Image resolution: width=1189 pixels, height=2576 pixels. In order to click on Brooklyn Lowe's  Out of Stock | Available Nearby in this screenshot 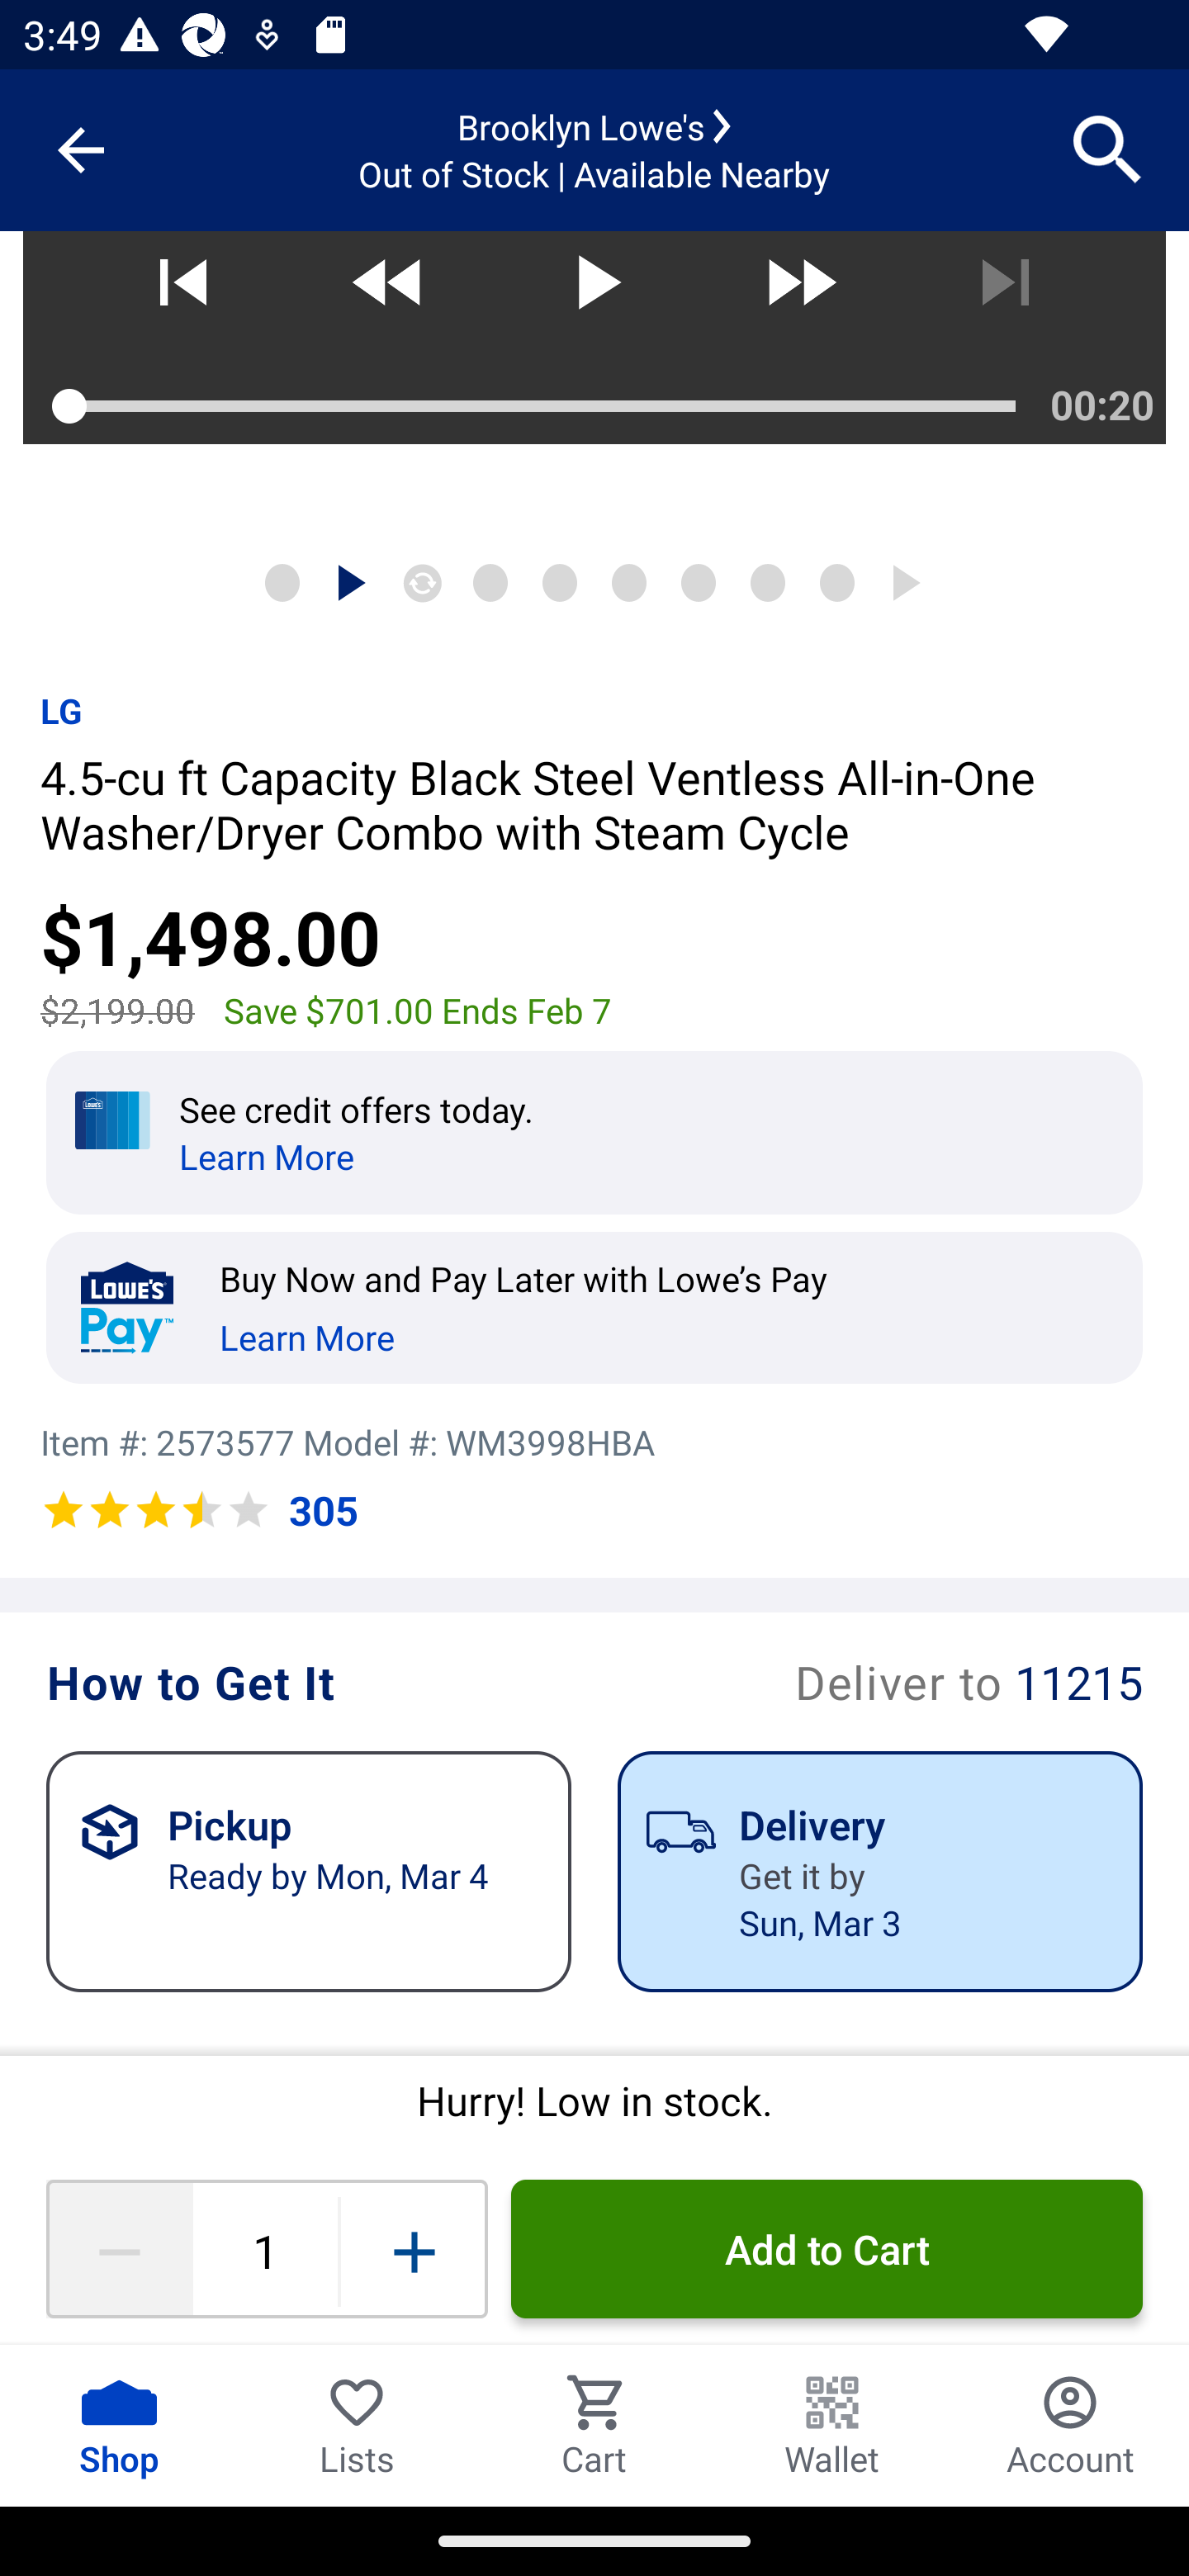, I will do `click(594, 150)`.